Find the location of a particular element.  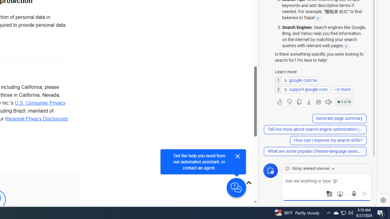

Scroll to top is located at coordinates (249, 182).